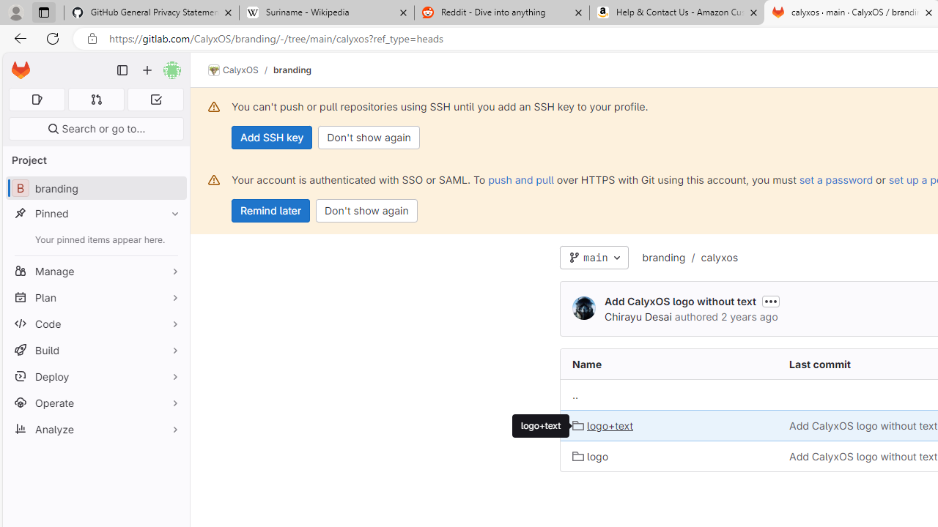  I want to click on Don't show again, so click(366, 211).